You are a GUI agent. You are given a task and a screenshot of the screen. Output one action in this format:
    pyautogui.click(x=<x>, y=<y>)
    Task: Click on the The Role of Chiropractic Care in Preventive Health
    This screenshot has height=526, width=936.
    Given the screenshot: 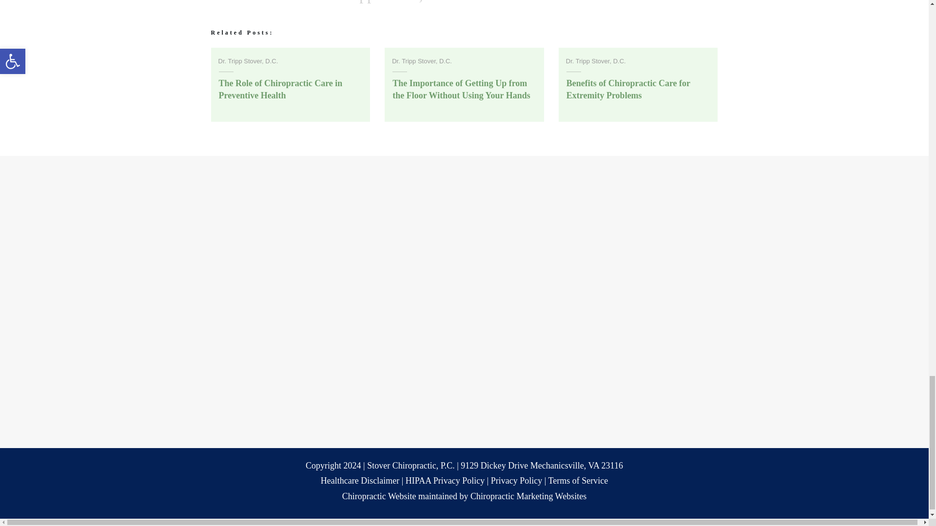 What is the action you would take?
    pyautogui.click(x=280, y=89)
    